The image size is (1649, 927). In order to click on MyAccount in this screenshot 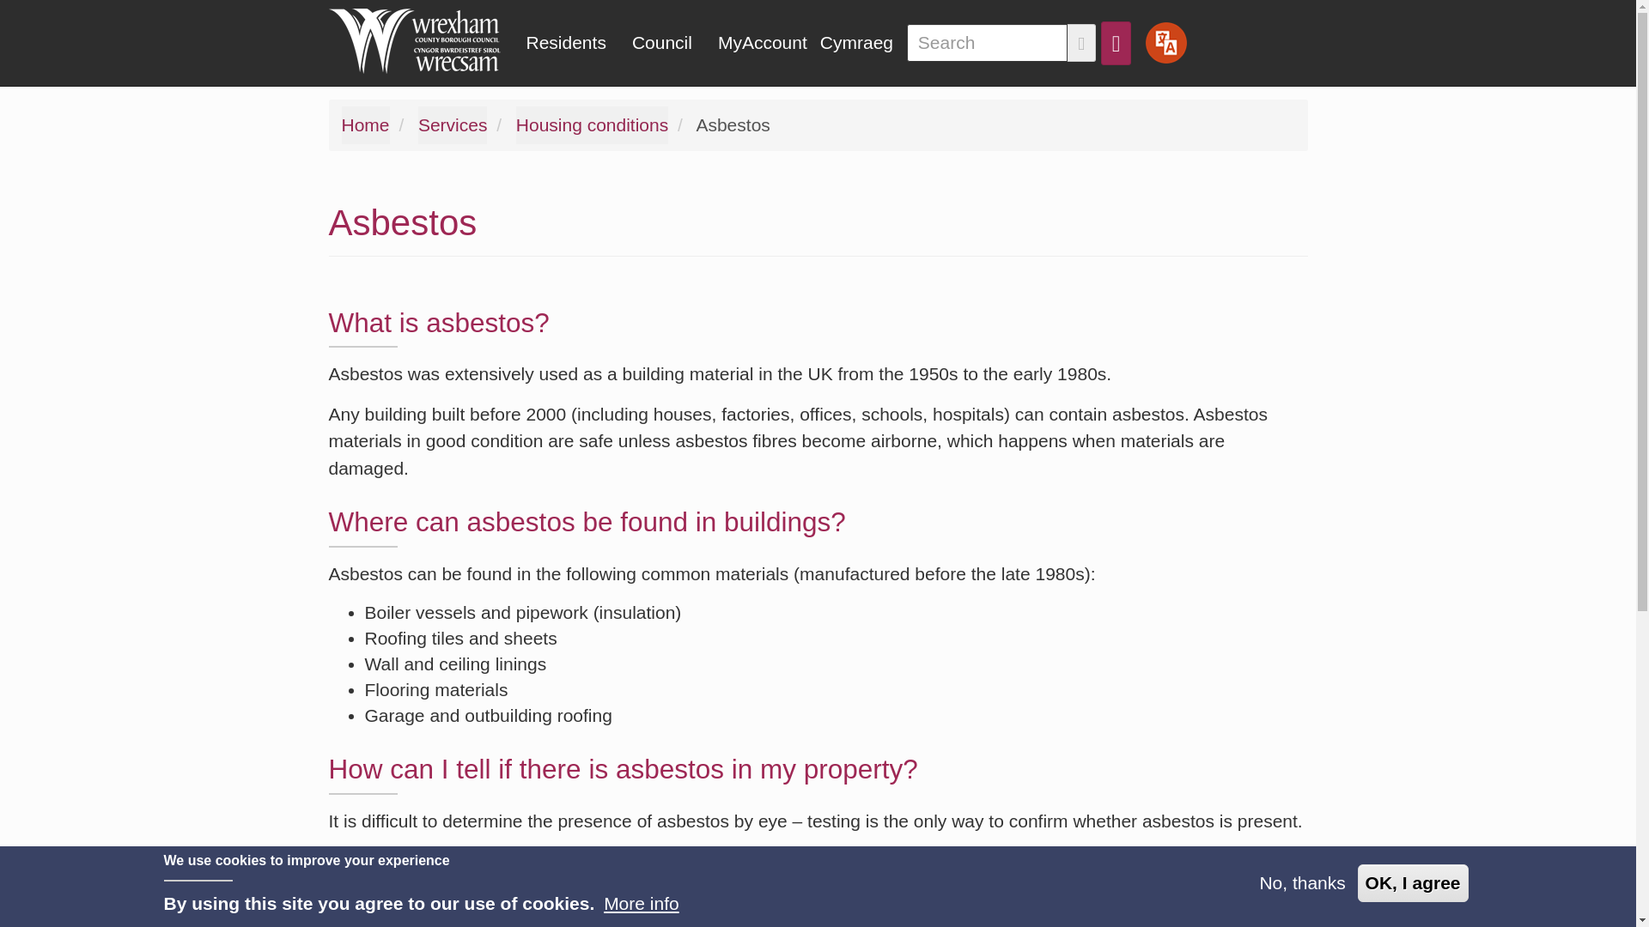, I will do `click(763, 43)`.